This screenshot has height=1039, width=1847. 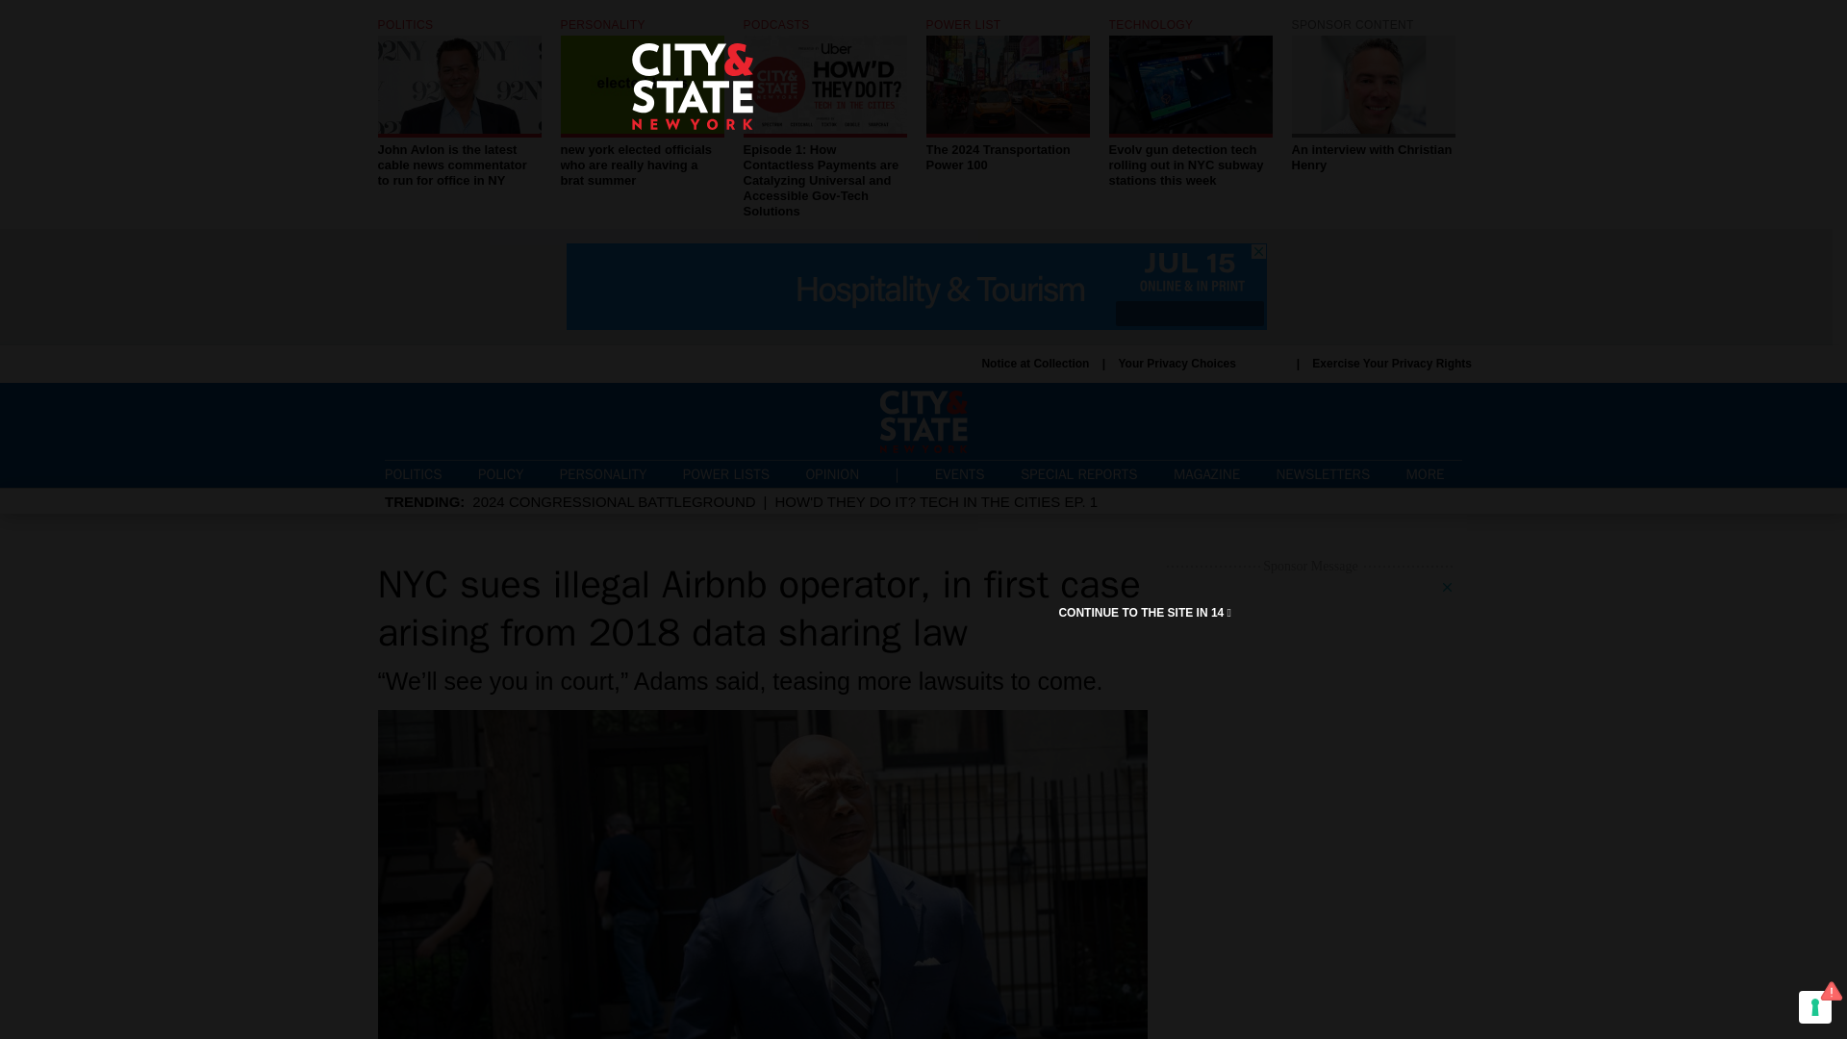 I want to click on CONTINUE TO THE SITE IN 14, so click(x=1373, y=96).